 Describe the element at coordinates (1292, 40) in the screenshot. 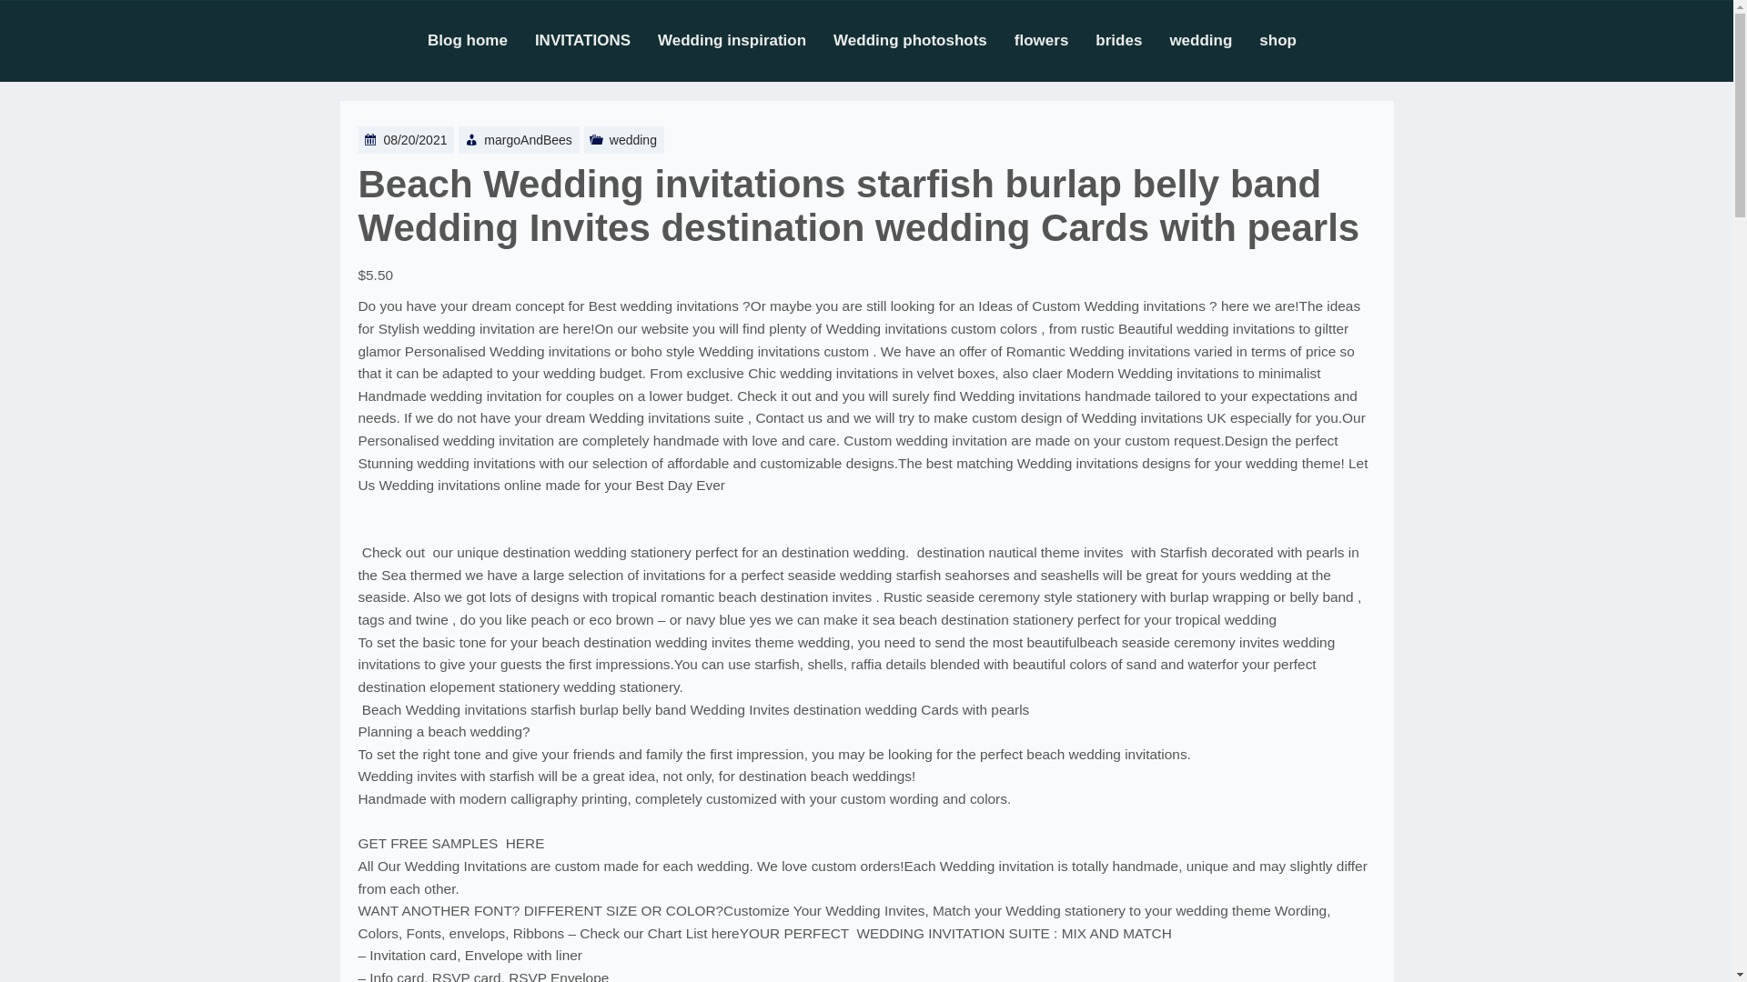

I see `shop` at that location.